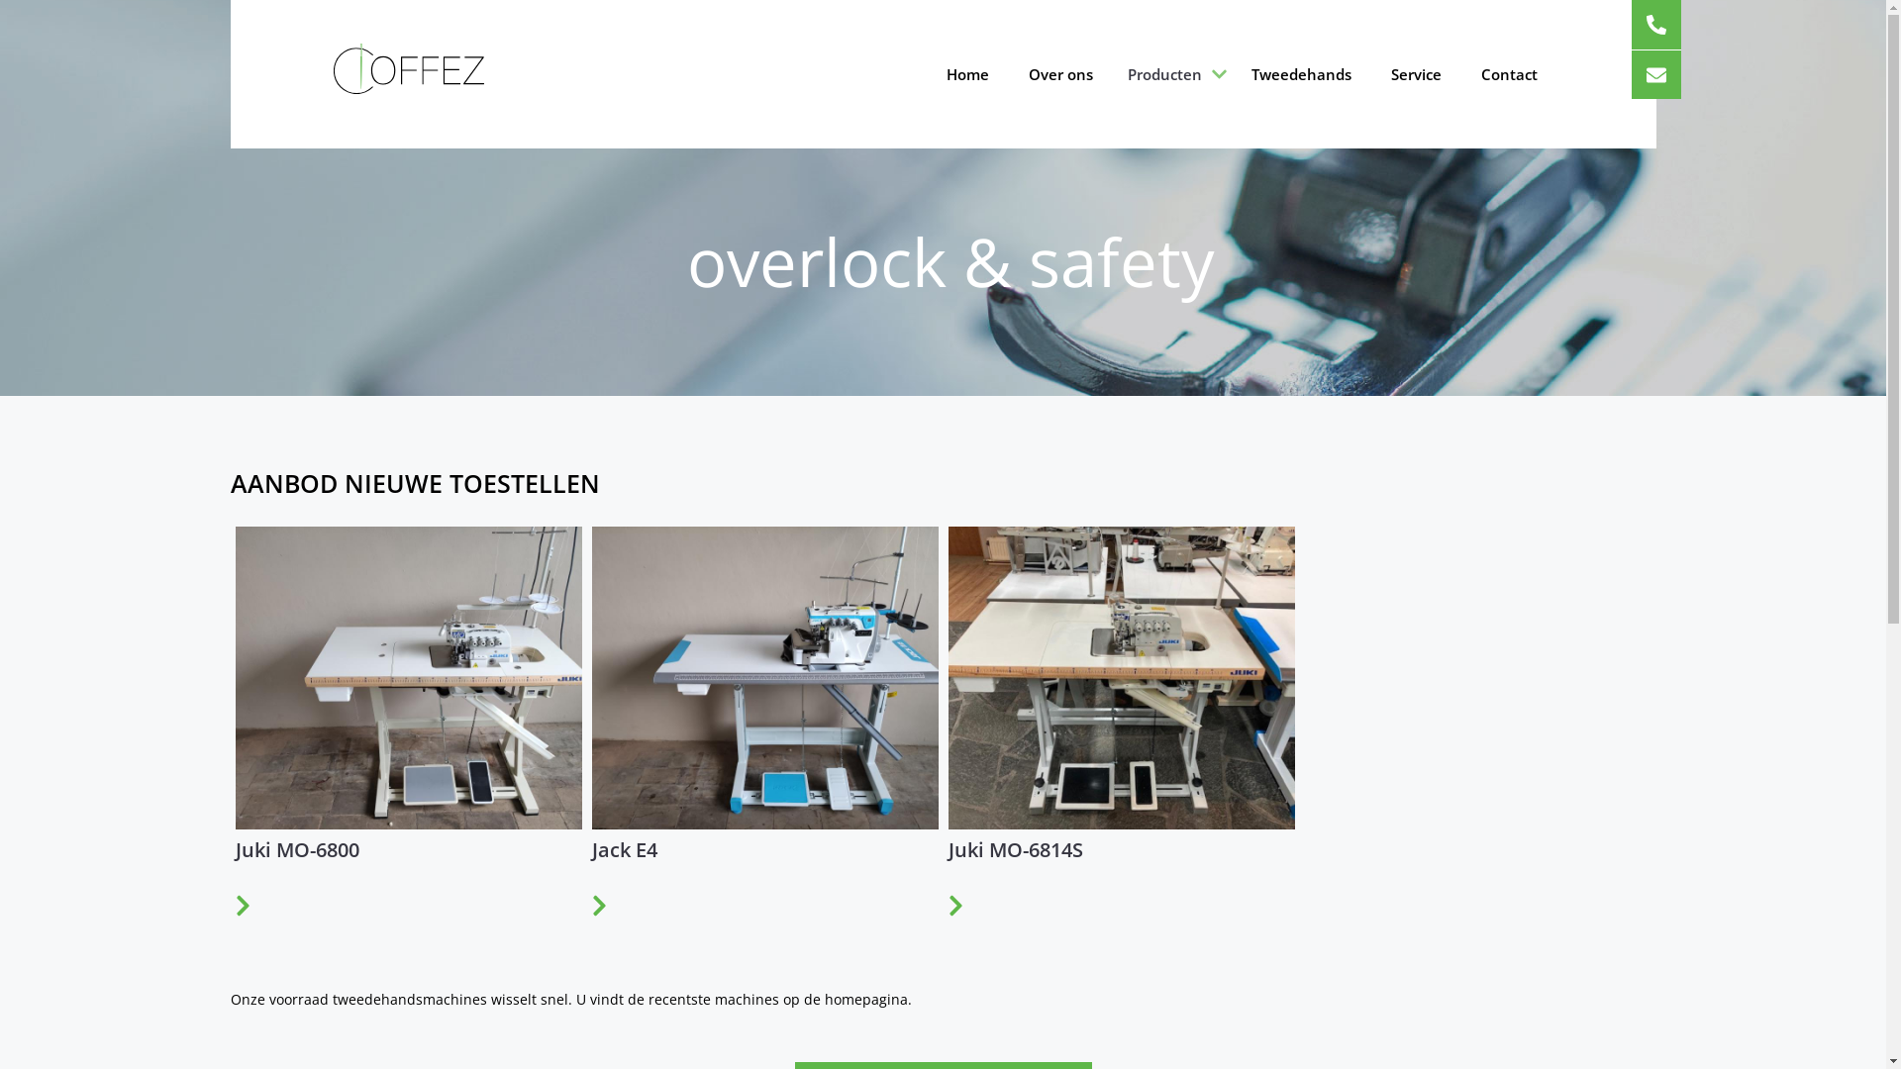  Describe the element at coordinates (1656, 75) in the screenshot. I see `mail` at that location.